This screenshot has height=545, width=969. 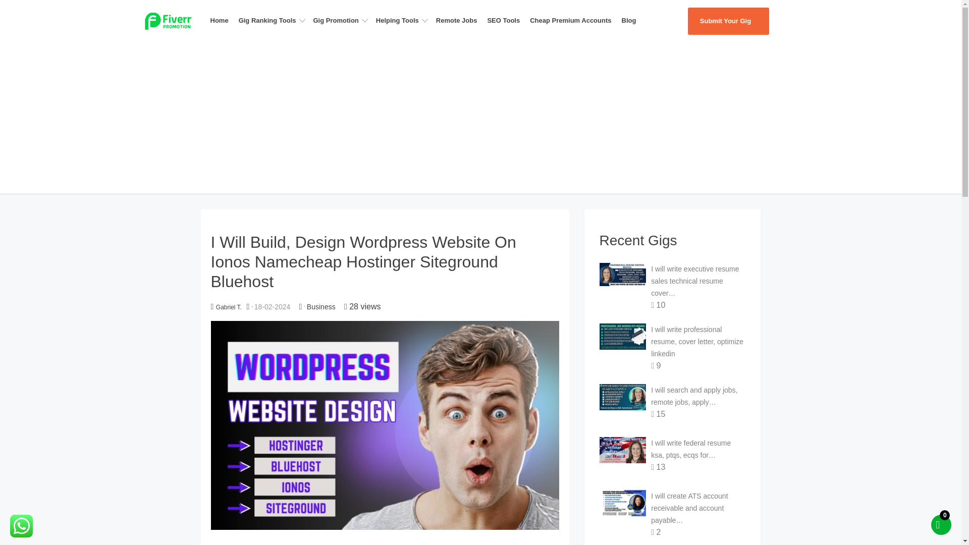 What do you see at coordinates (459, 20) in the screenshot?
I see `Remote Jobs` at bounding box center [459, 20].